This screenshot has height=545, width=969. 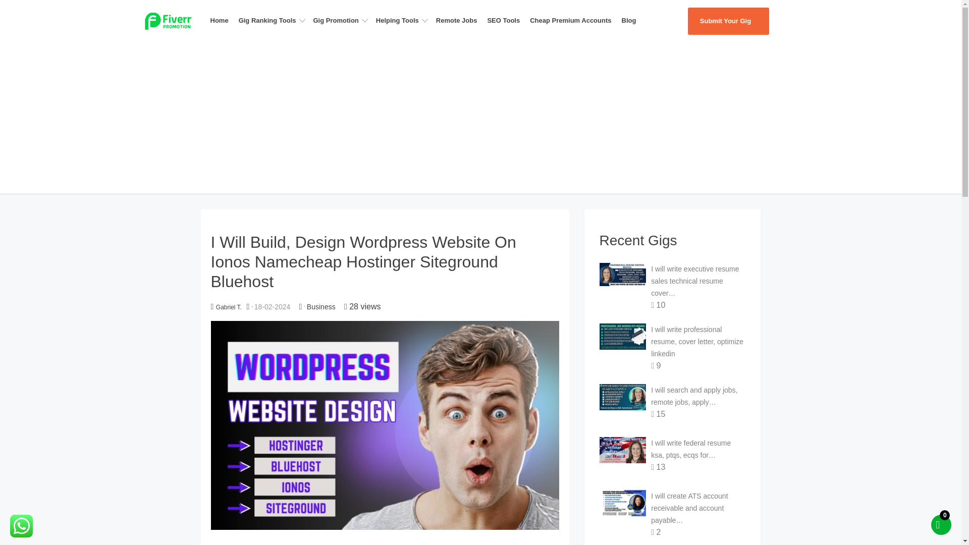 What do you see at coordinates (459, 20) in the screenshot?
I see `Remote Jobs` at bounding box center [459, 20].